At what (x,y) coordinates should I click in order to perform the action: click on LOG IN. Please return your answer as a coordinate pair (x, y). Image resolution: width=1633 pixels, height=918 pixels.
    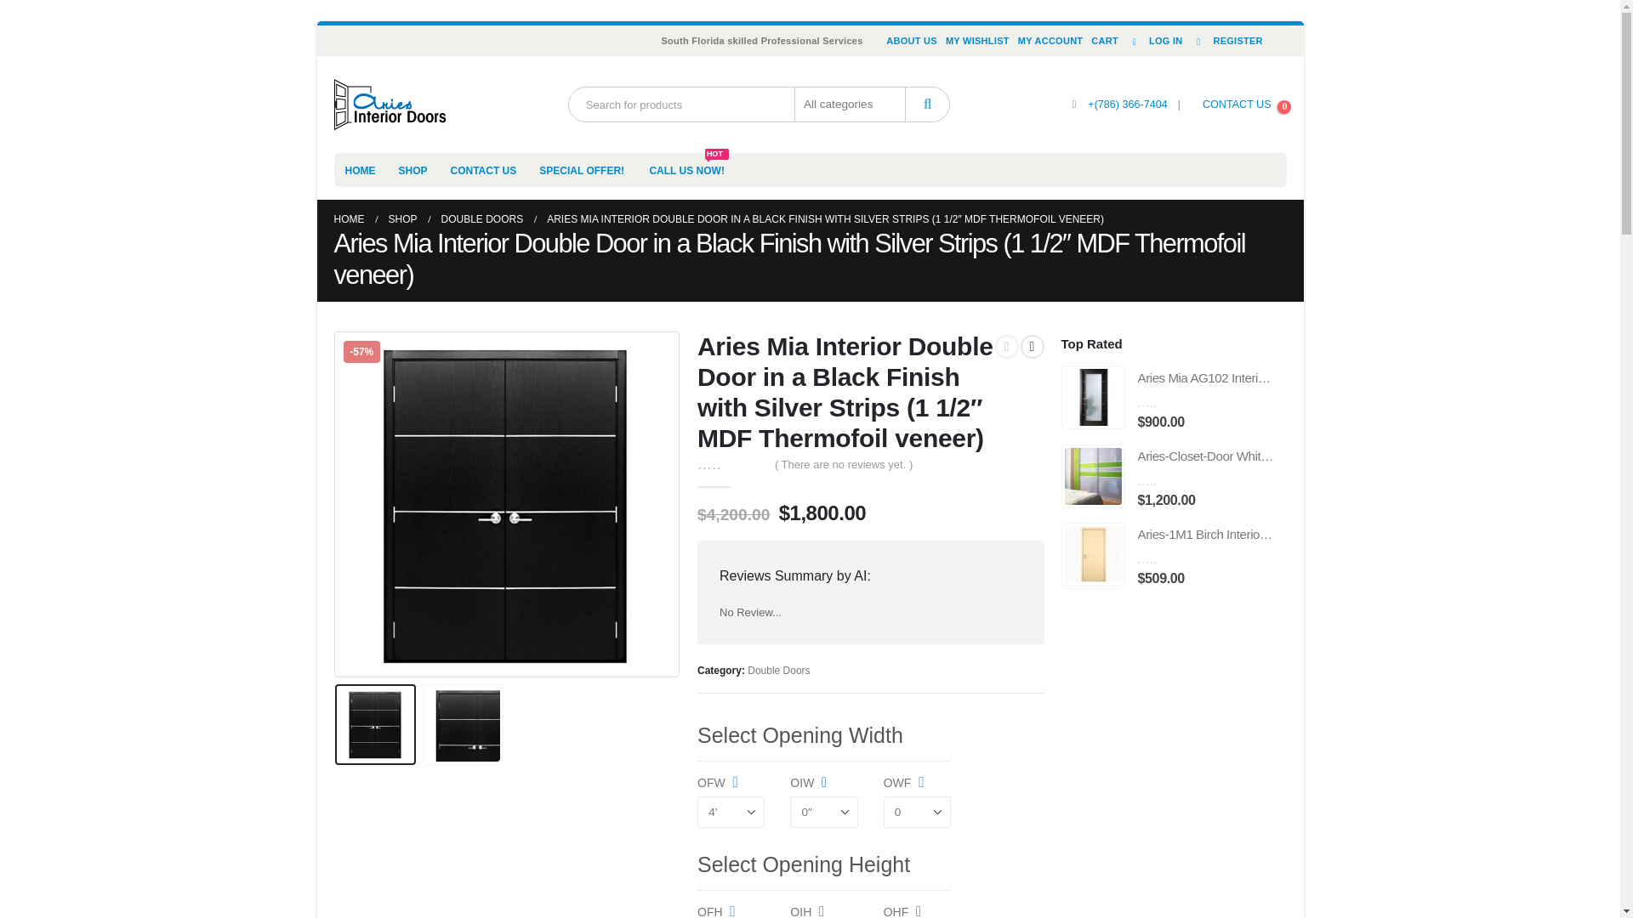
    Looking at the image, I should click on (1155, 41).